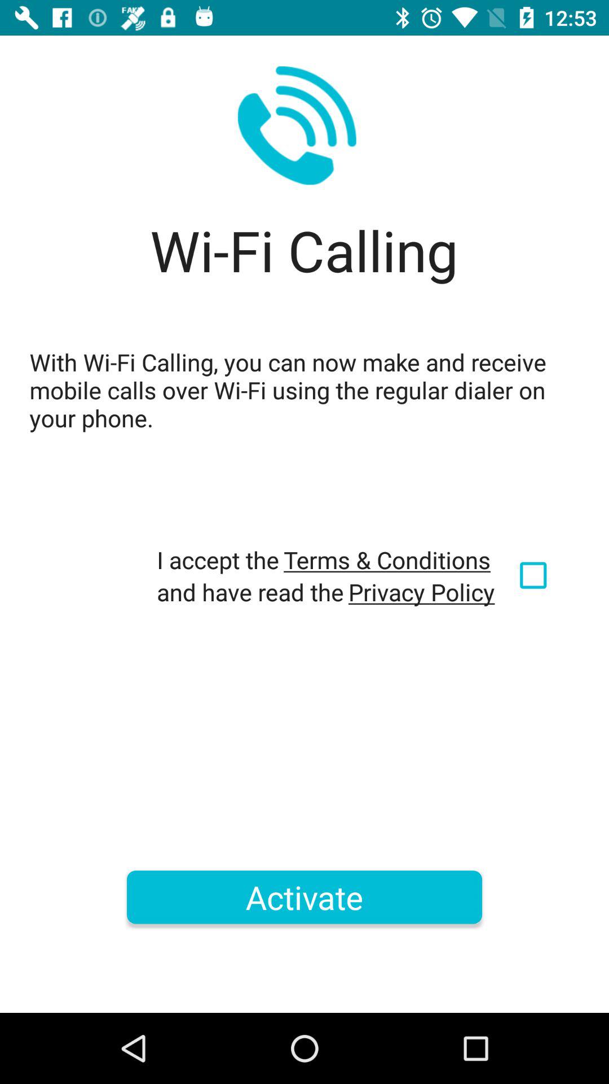  I want to click on launch the icon to the right of i accept the item, so click(387, 560).